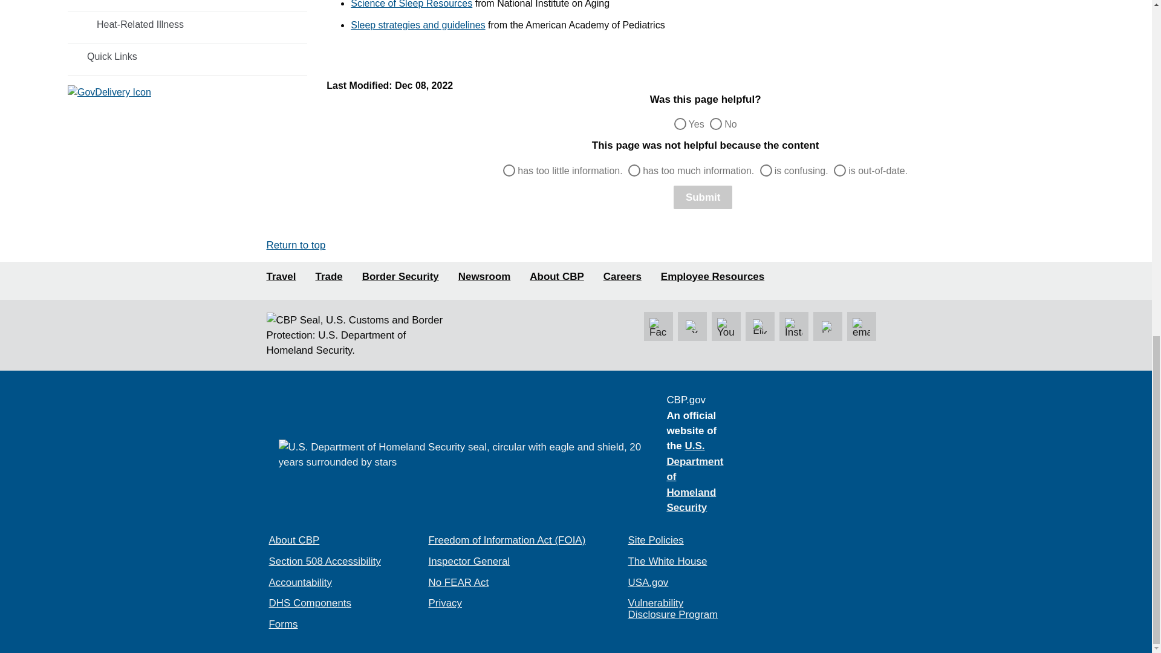 This screenshot has height=653, width=1161. I want to click on Newsroom, so click(484, 277).